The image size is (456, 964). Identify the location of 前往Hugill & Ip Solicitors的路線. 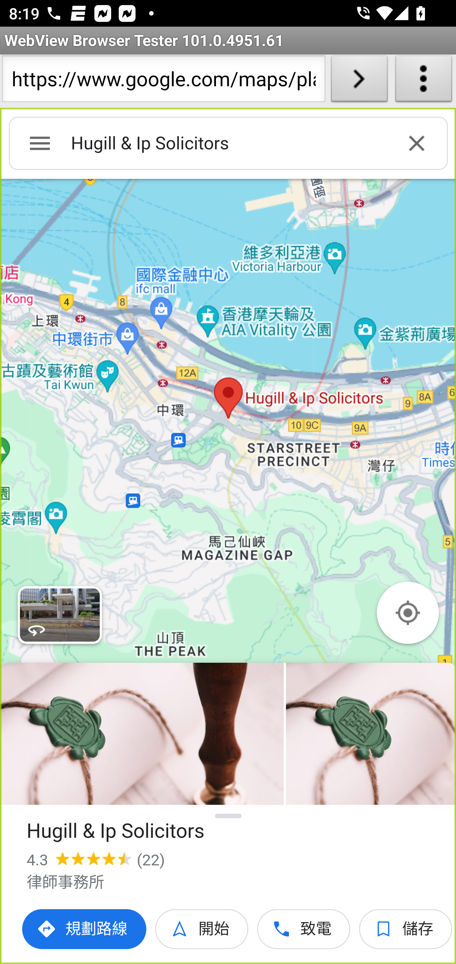
(85, 929).